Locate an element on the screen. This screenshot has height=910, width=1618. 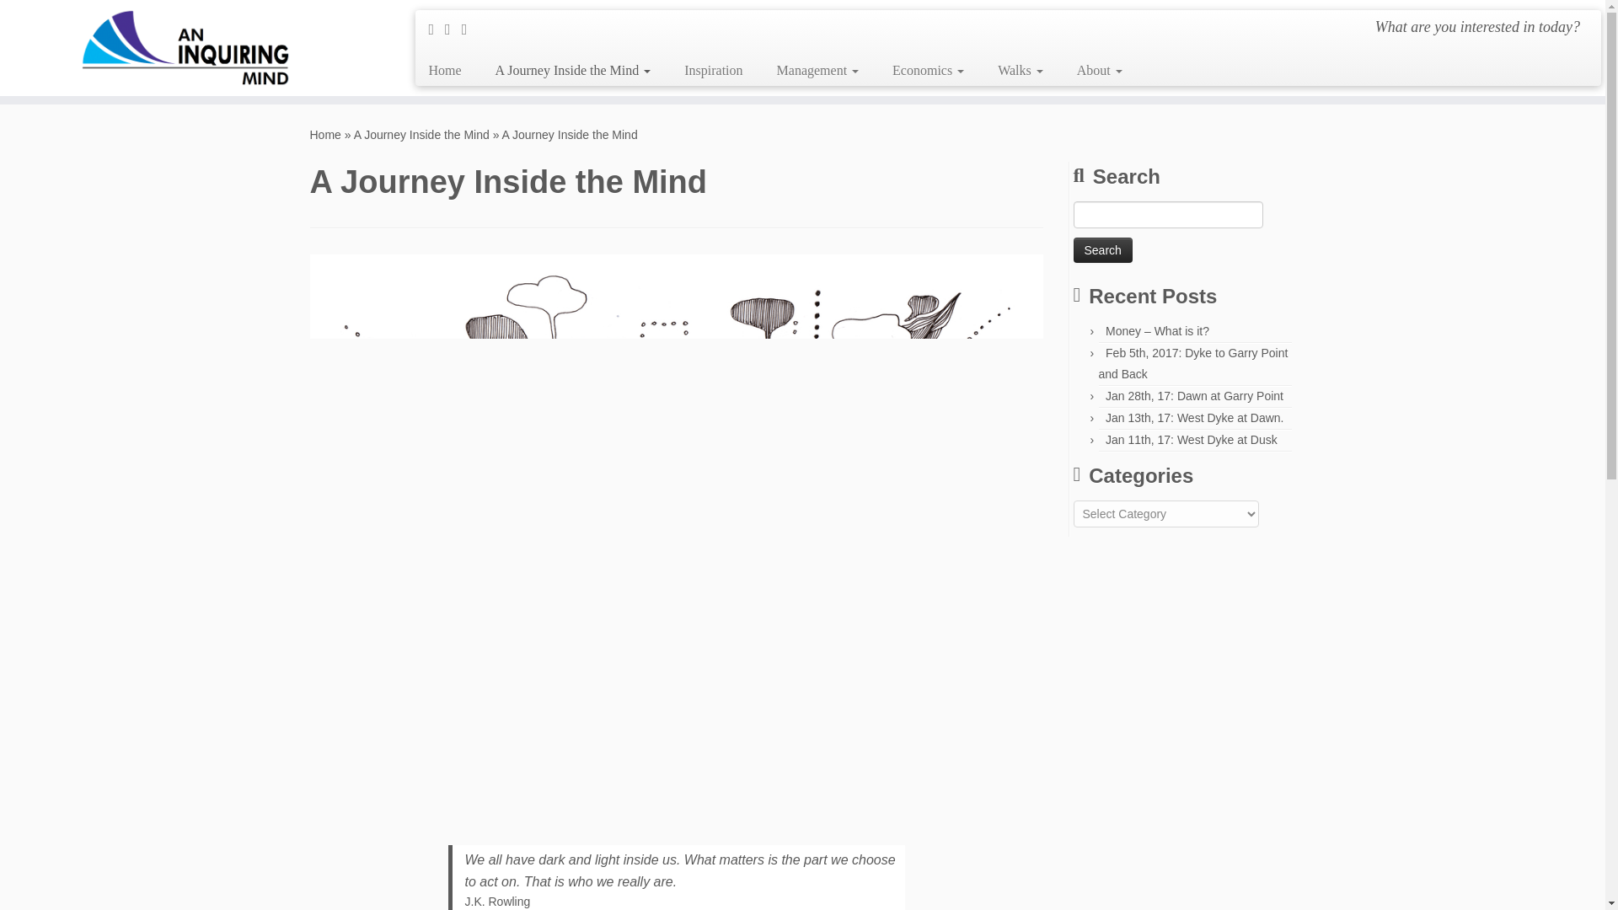
Search is located at coordinates (1103, 249).